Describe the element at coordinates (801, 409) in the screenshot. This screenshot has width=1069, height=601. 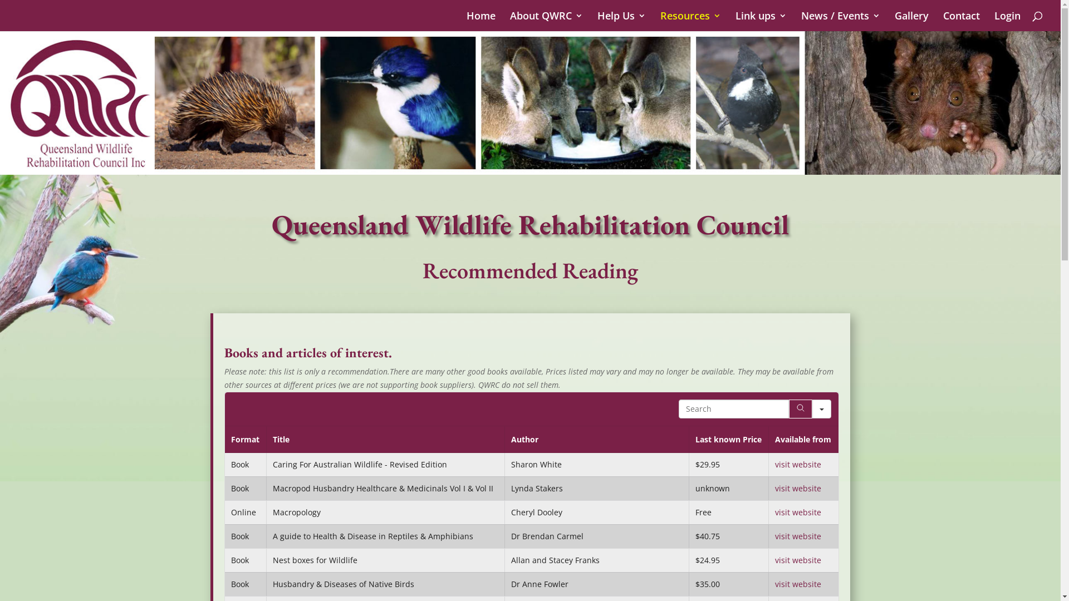
I see `Search` at that location.